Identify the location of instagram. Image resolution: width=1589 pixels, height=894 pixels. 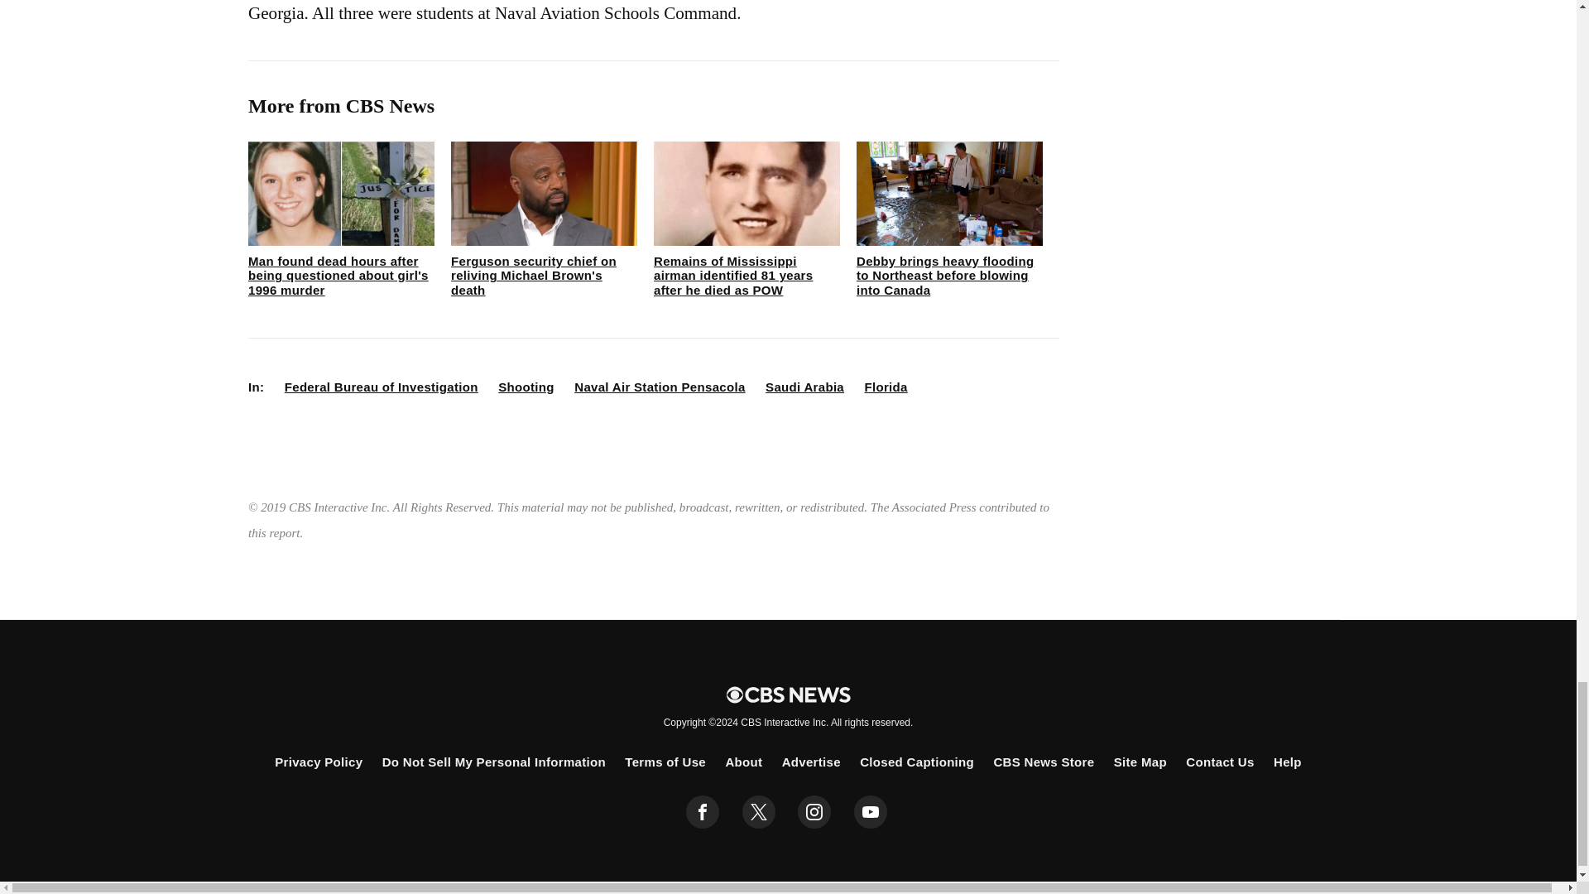
(814, 812).